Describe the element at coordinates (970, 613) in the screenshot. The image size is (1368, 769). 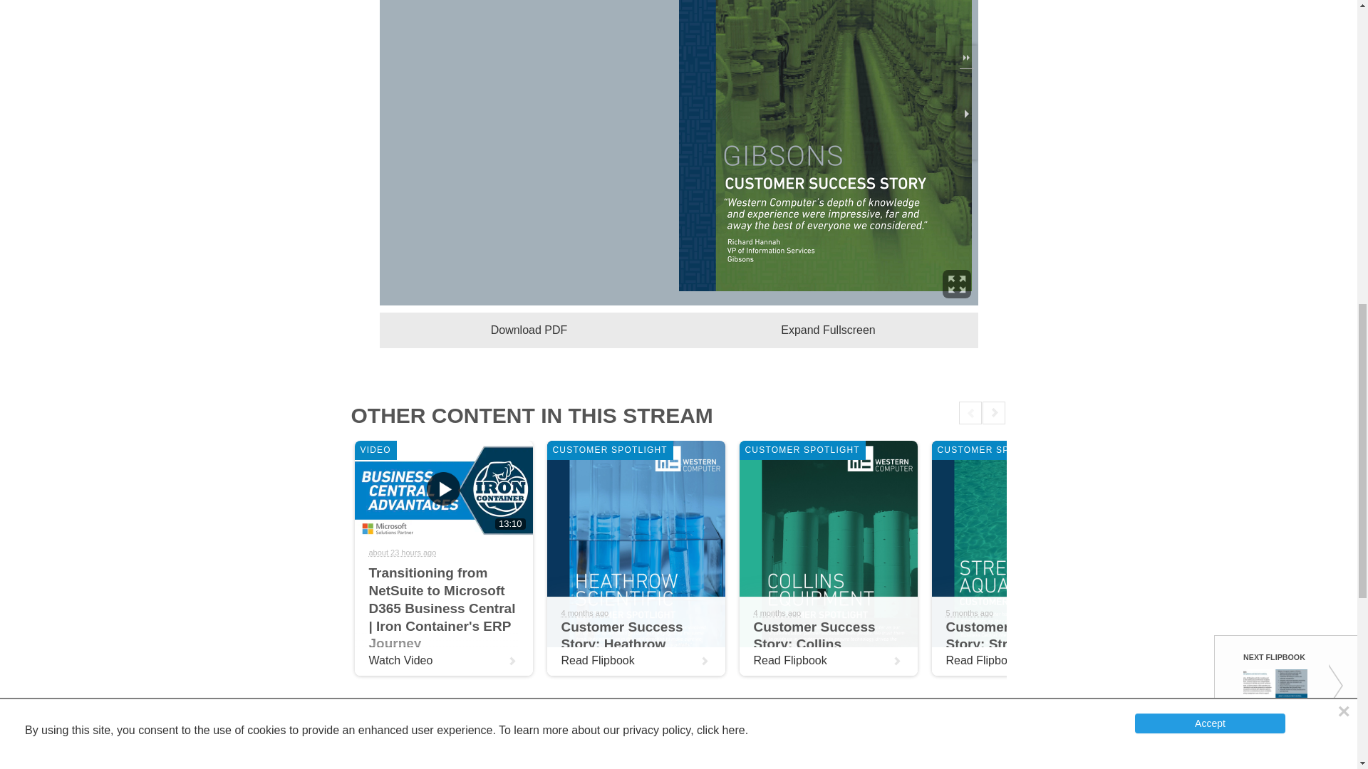
I see `2024-02-15T13:46:21` at that location.